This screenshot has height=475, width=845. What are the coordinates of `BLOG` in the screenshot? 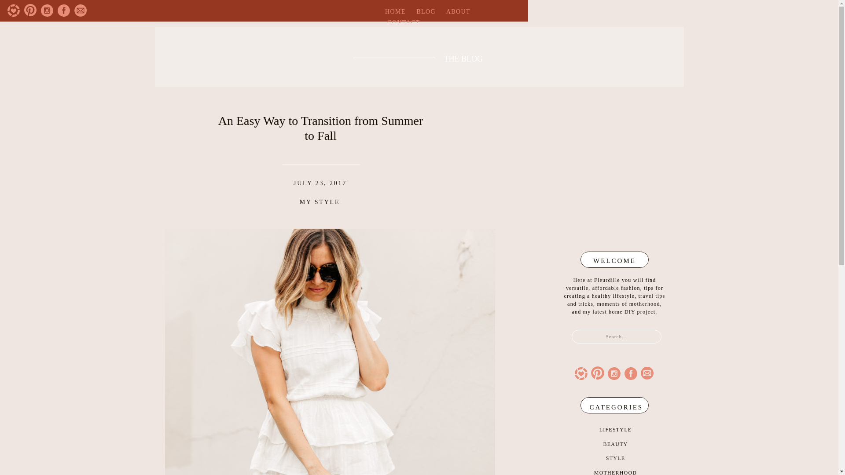 It's located at (426, 11).